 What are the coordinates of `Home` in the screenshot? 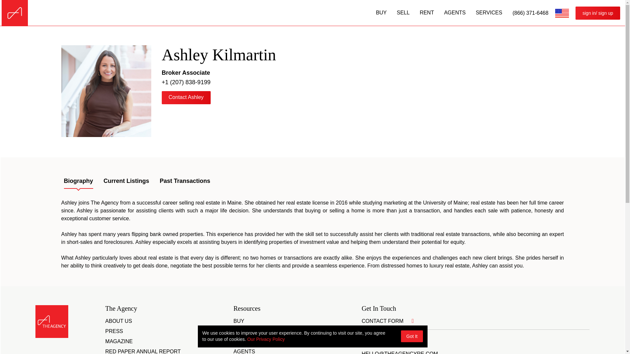 It's located at (15, 13).